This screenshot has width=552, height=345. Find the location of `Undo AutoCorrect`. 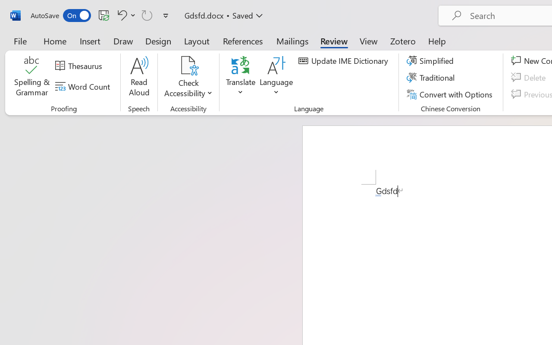

Undo AutoCorrect is located at coordinates (125, 15).